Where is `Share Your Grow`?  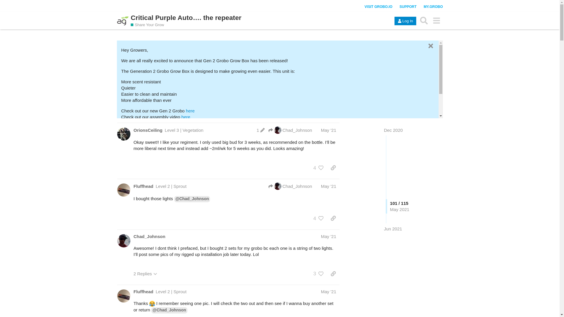
Share Your Grow is located at coordinates (147, 25).